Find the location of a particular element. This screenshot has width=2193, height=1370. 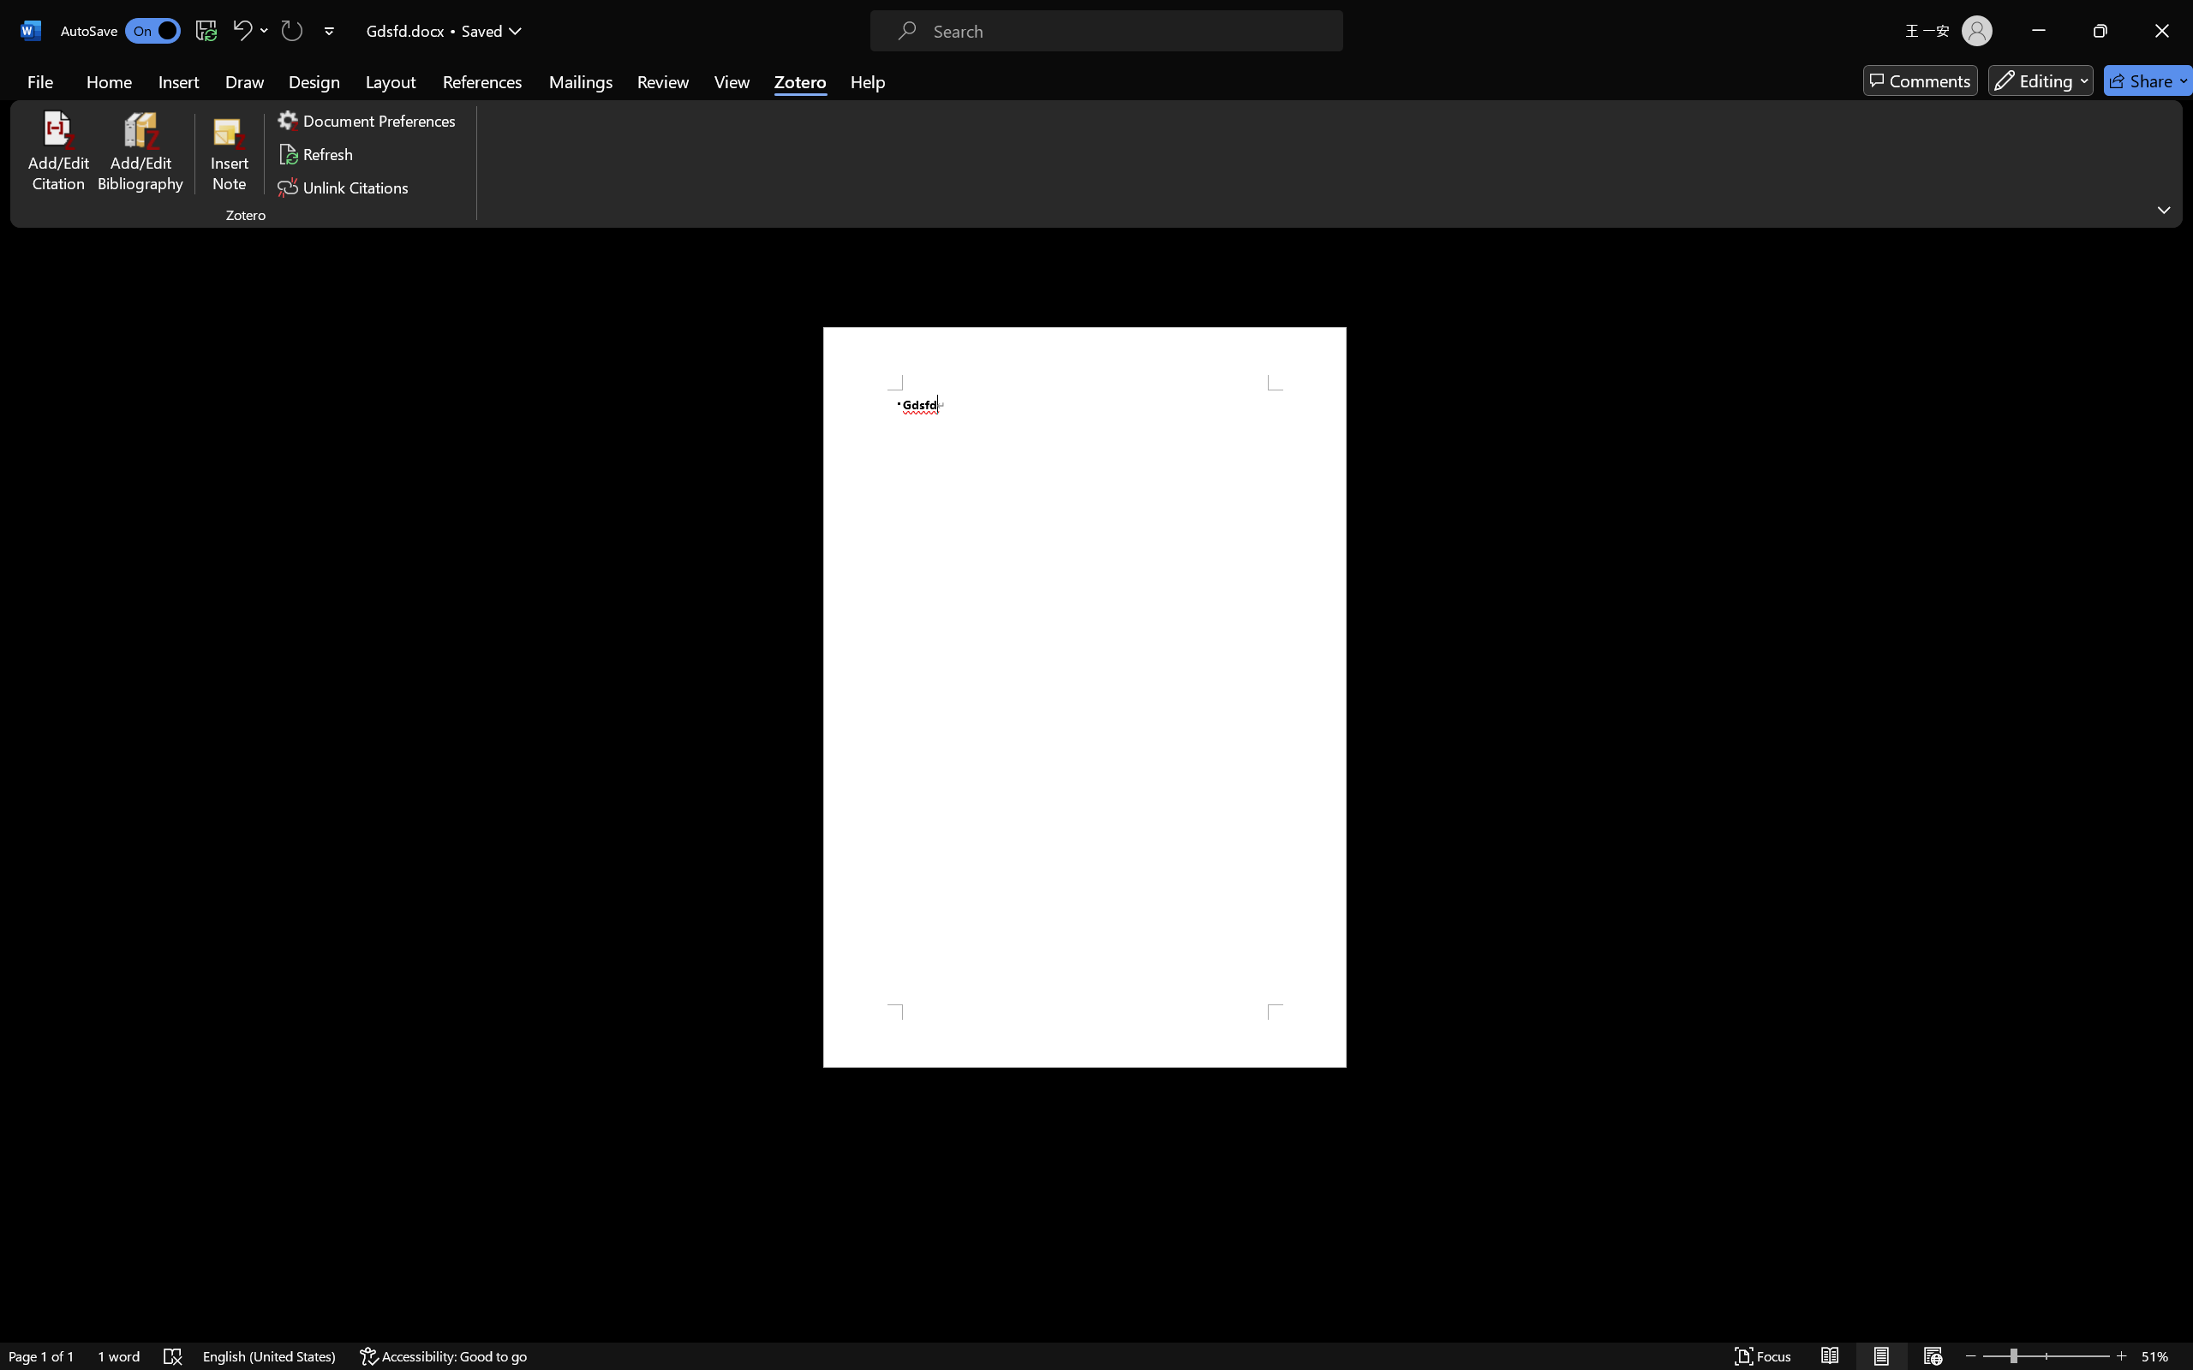

Zoom 78% is located at coordinates (2154, 1322).